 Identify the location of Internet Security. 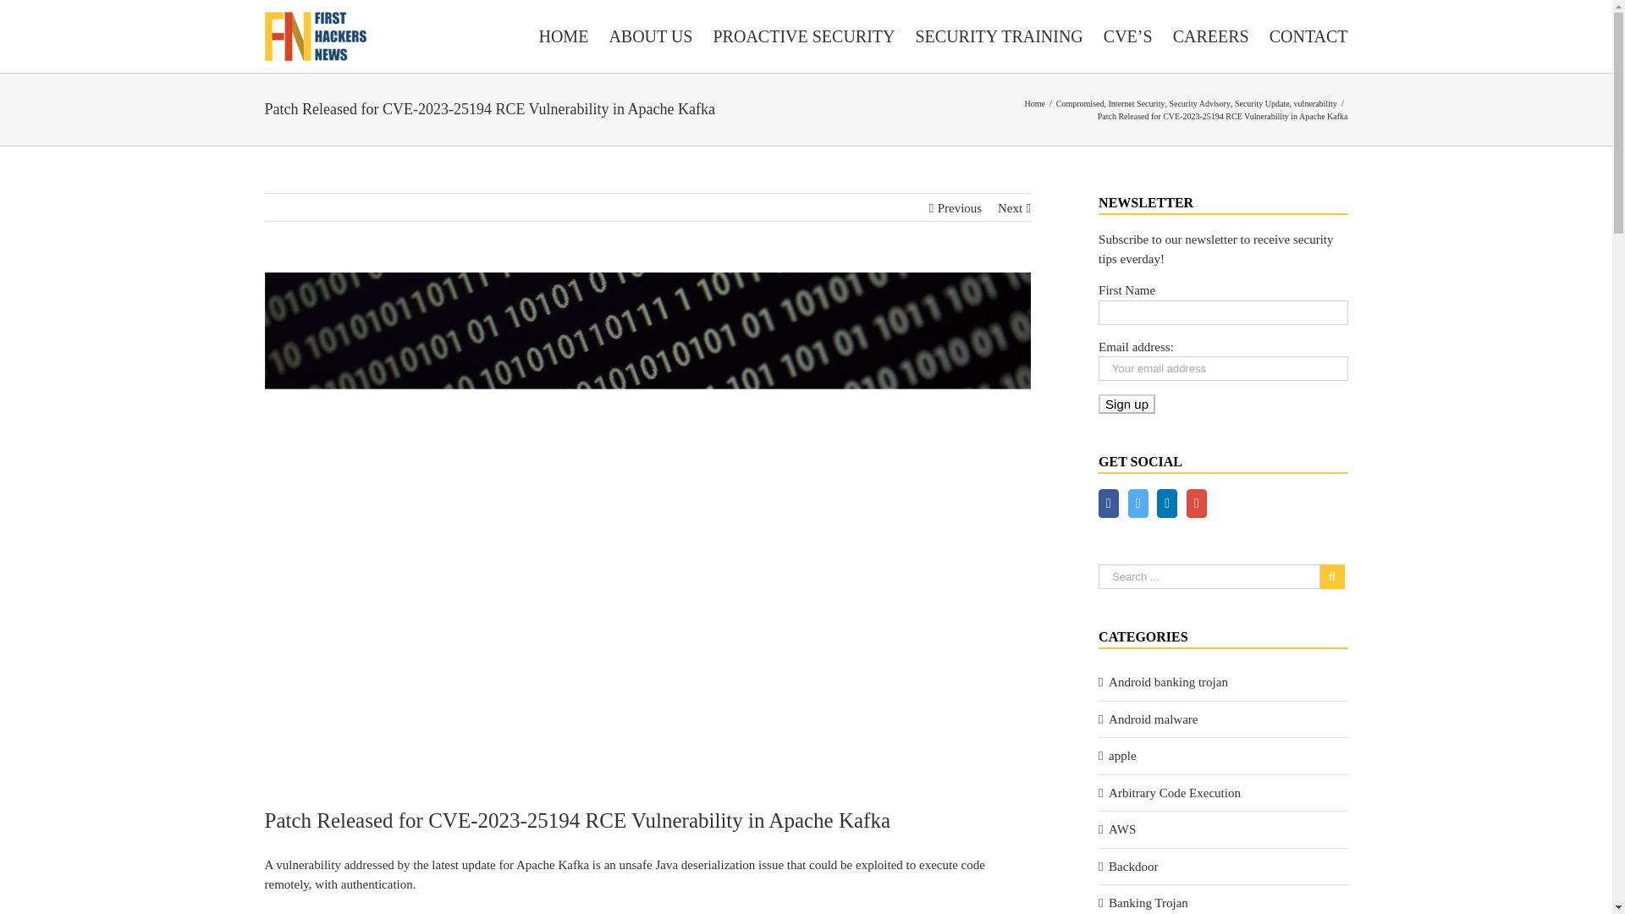
(1136, 102).